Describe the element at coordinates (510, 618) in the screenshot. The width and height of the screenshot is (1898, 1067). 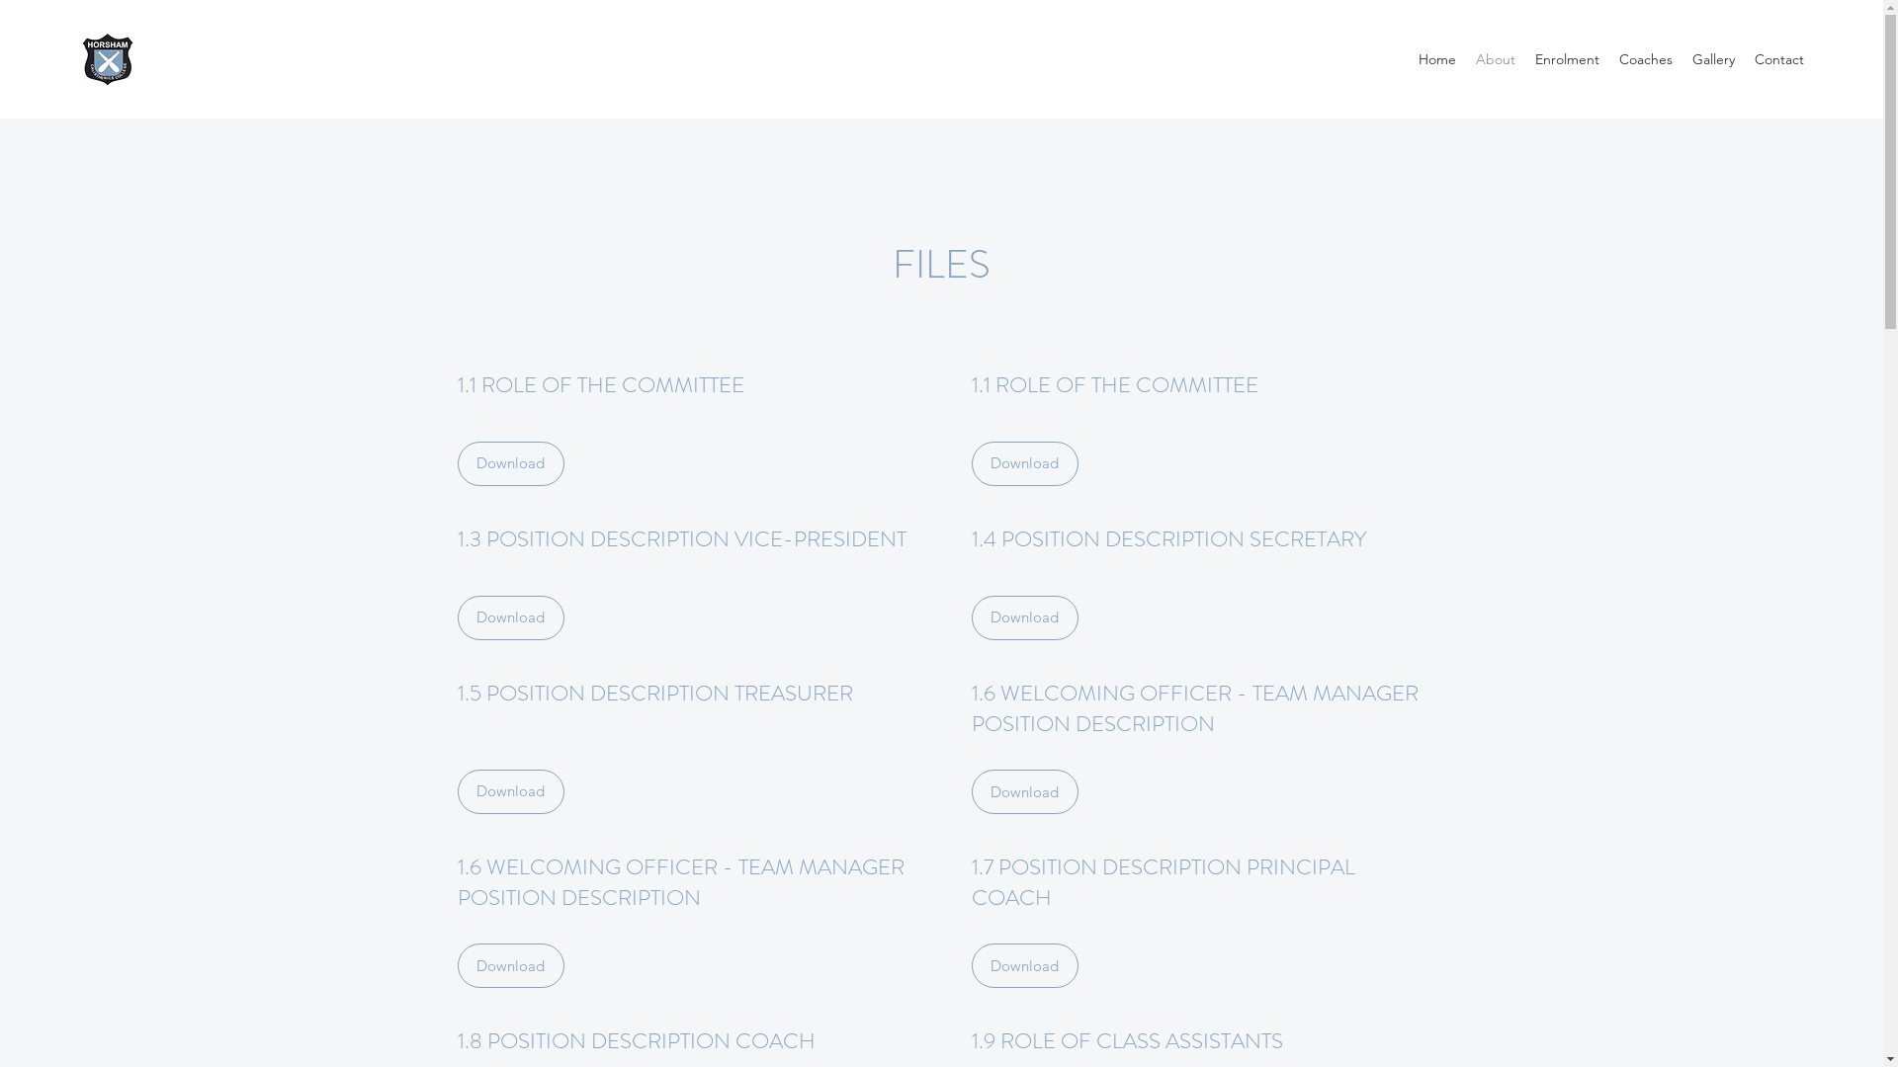
I see `Download` at that location.